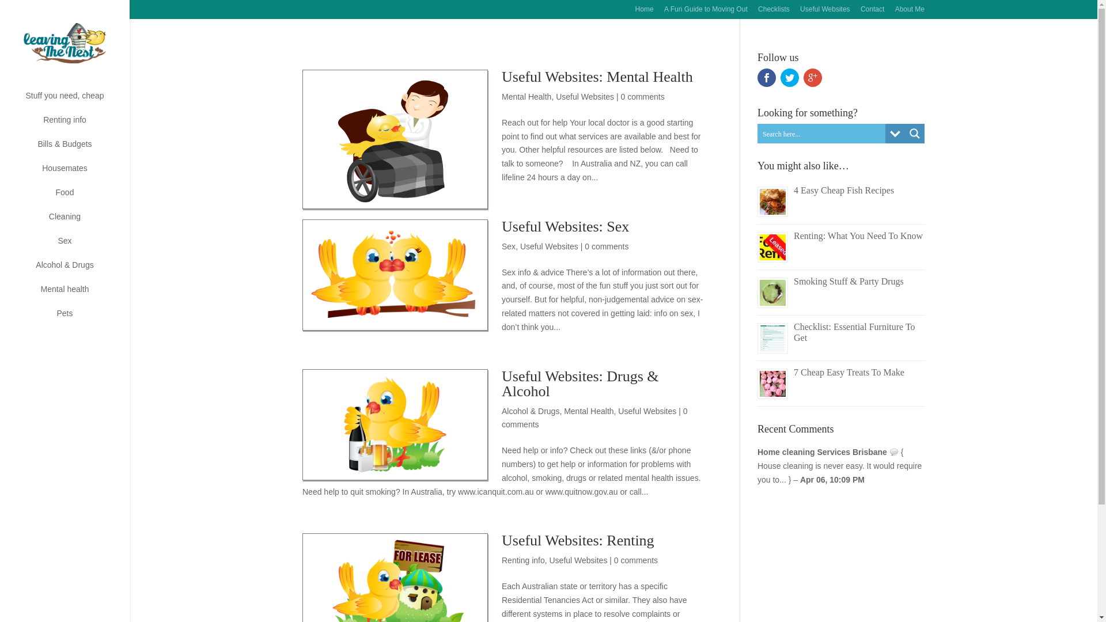 This screenshot has height=622, width=1106. Describe the element at coordinates (855, 332) in the screenshot. I see `Checklist: Essential Furniture To Get` at that location.